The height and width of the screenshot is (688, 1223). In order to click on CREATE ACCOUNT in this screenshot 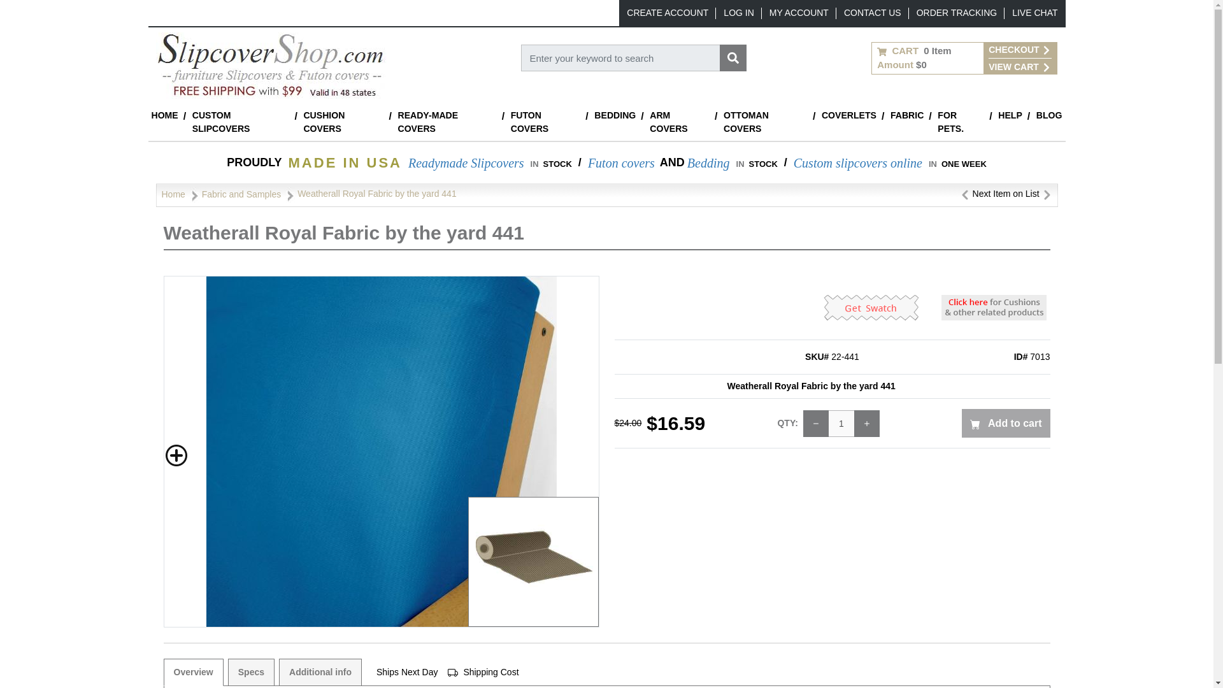, I will do `click(667, 13)`.